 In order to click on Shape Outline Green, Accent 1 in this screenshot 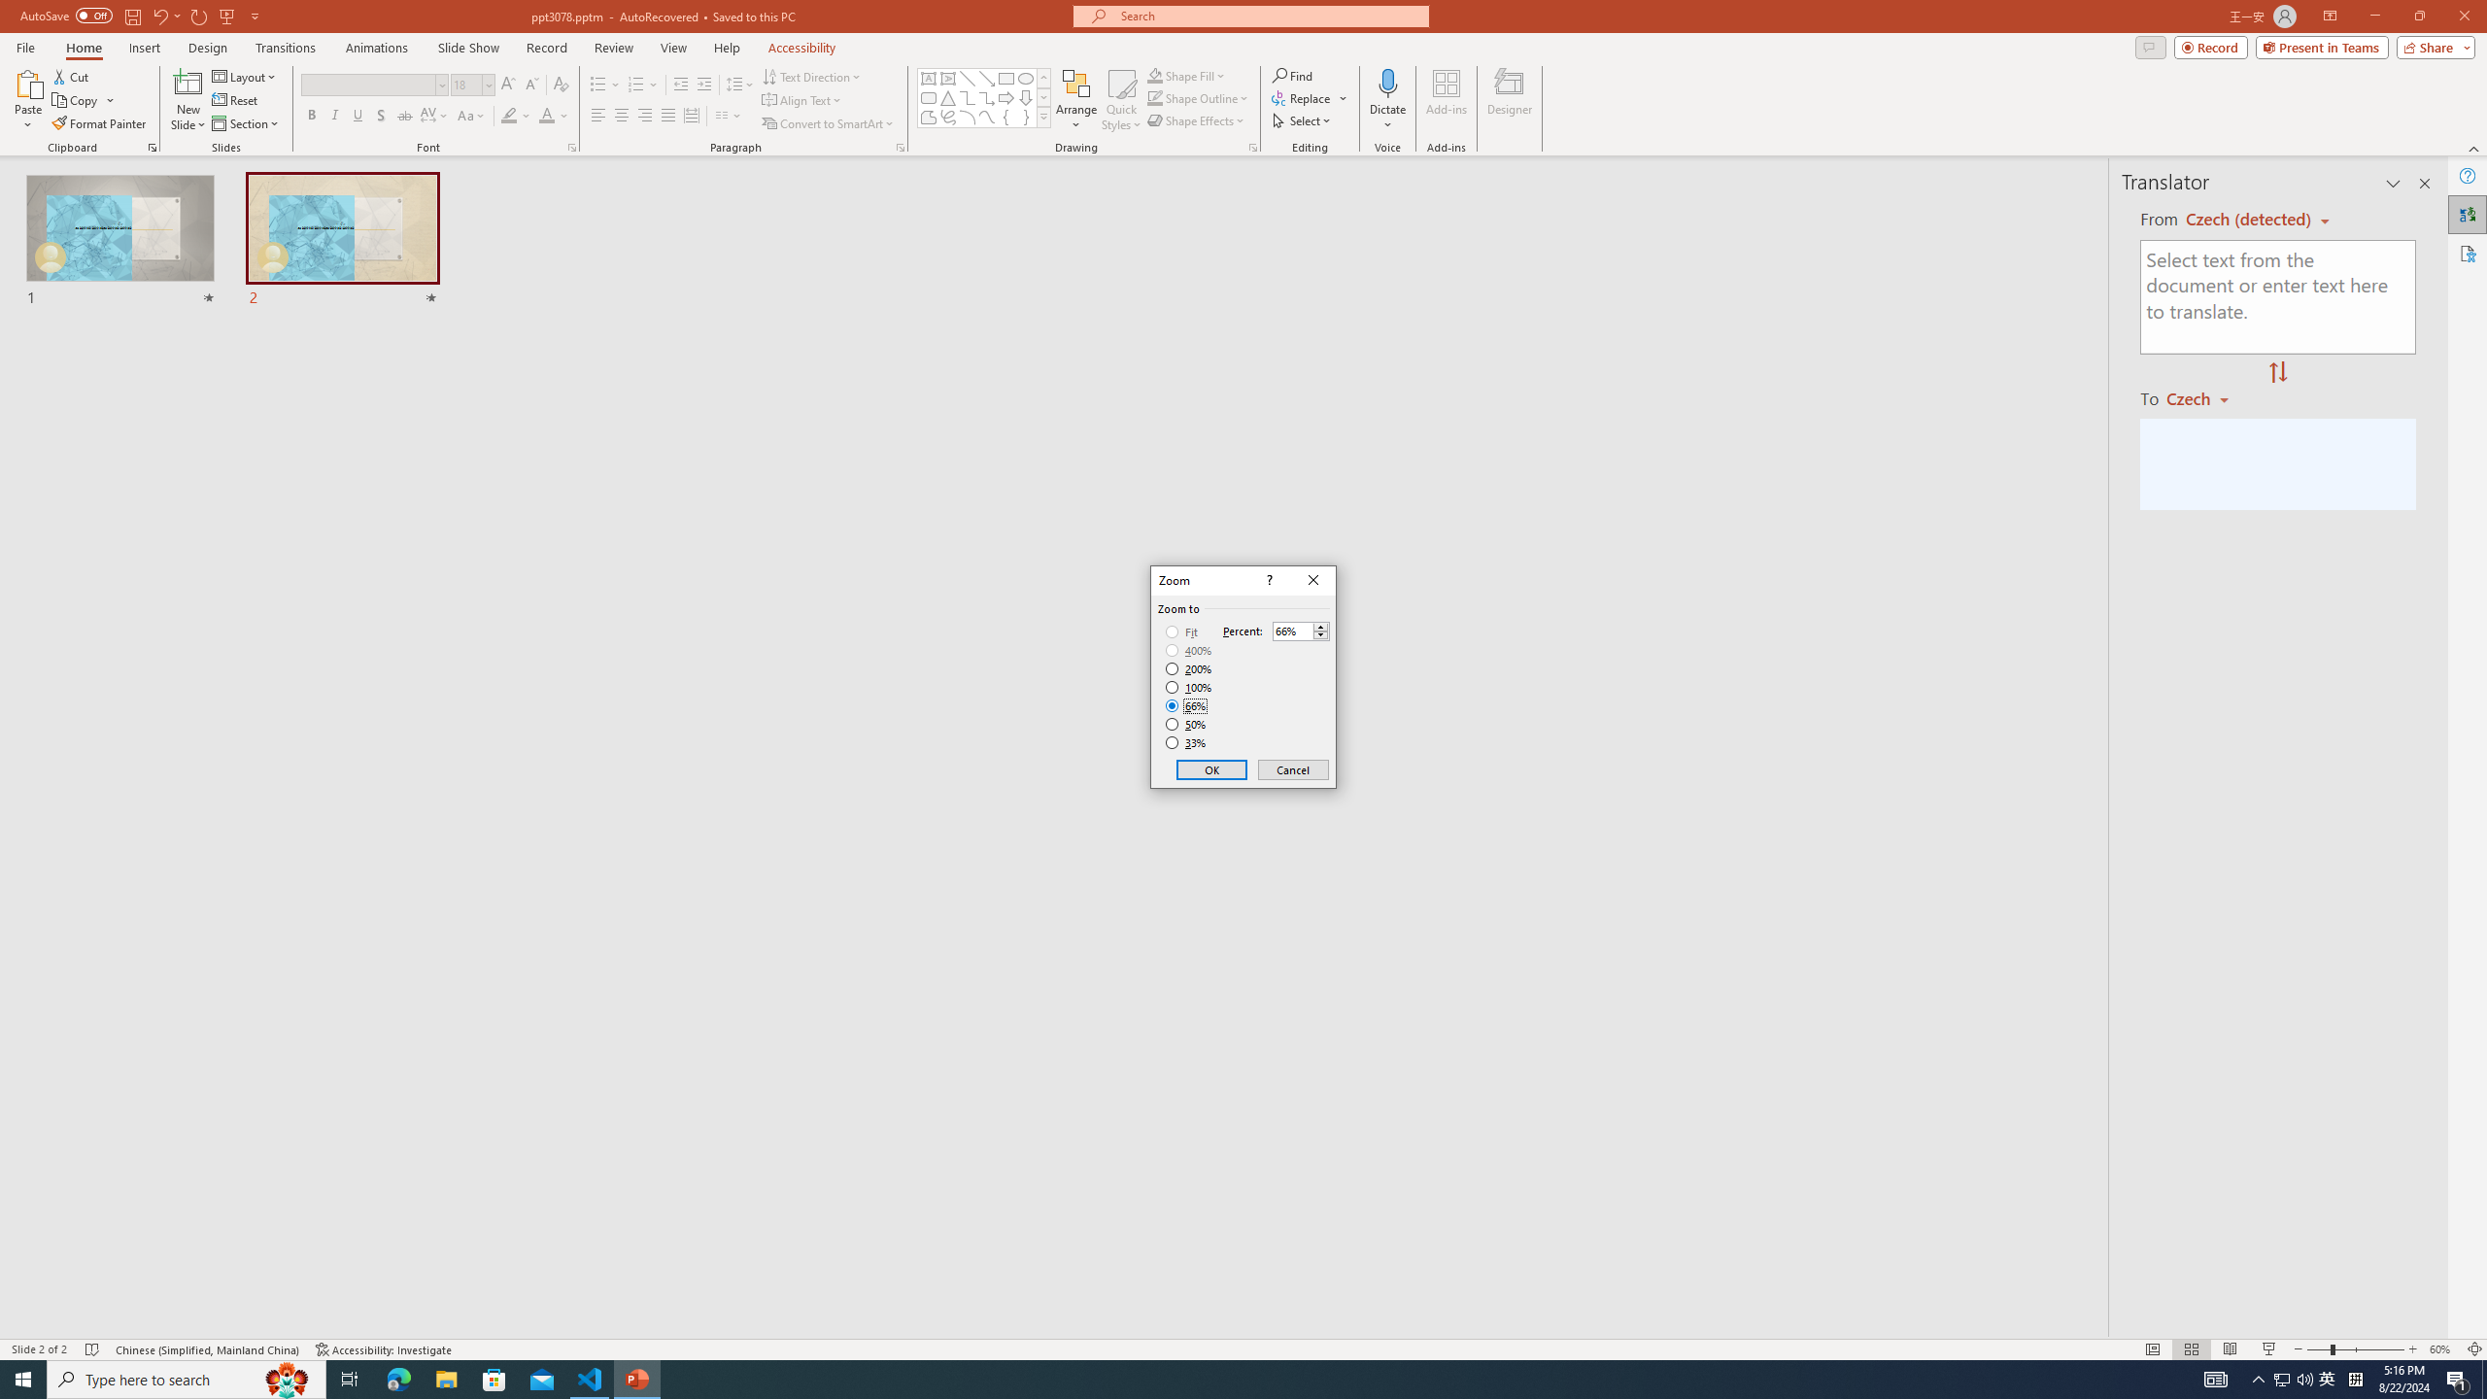, I will do `click(1154, 97)`.